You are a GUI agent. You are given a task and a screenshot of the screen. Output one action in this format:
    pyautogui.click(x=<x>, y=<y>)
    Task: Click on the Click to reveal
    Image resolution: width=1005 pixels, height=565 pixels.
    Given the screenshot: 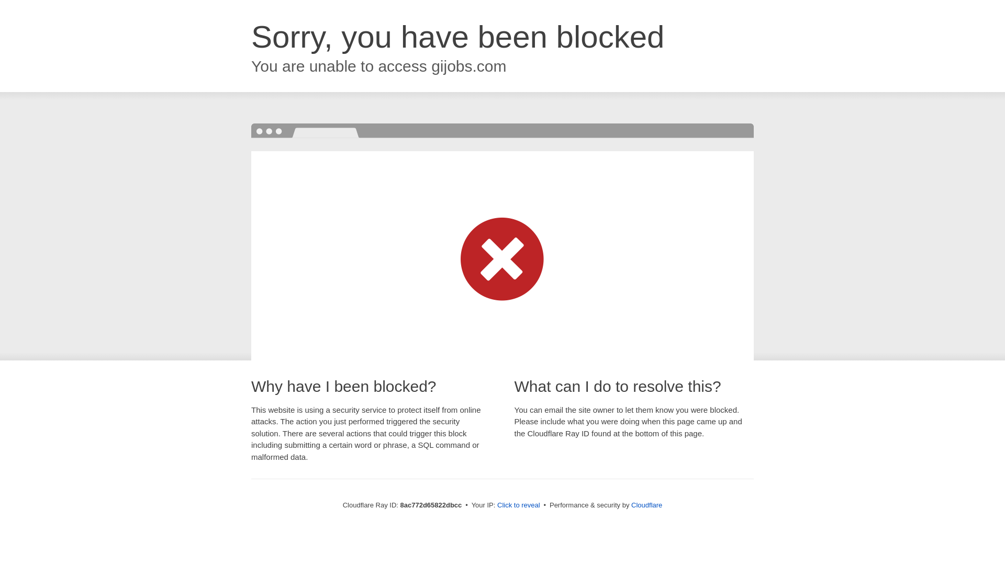 What is the action you would take?
    pyautogui.click(x=519, y=505)
    